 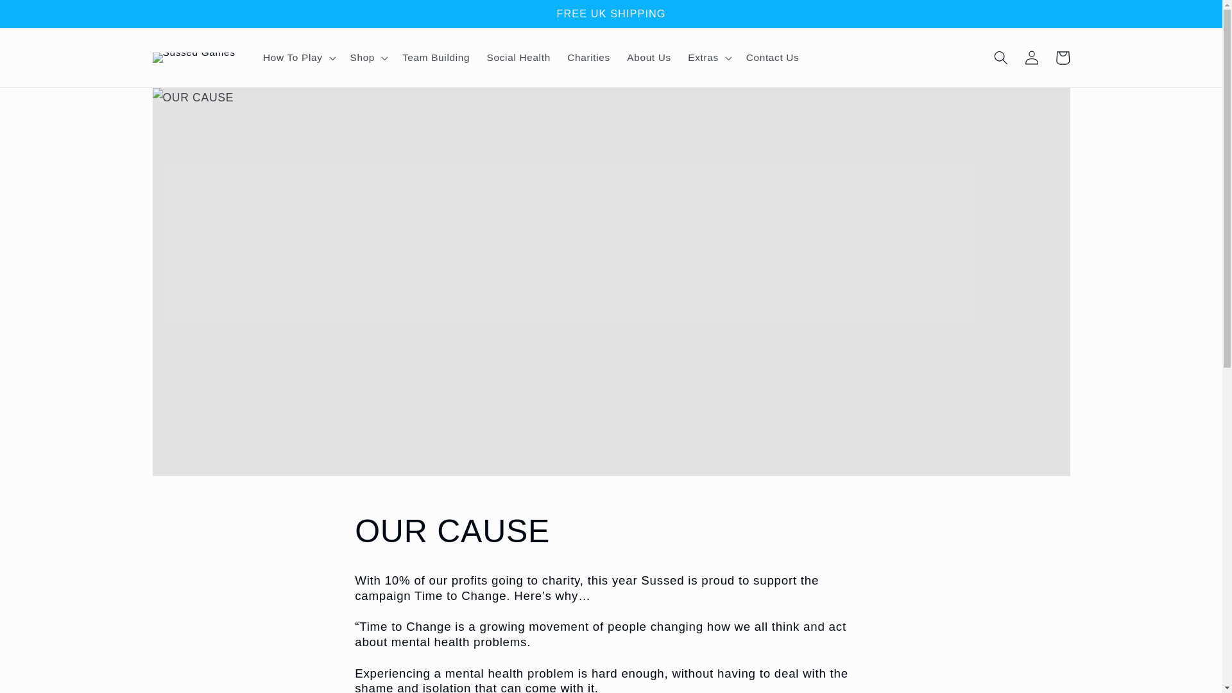 What do you see at coordinates (649, 58) in the screenshot?
I see `About Us` at bounding box center [649, 58].